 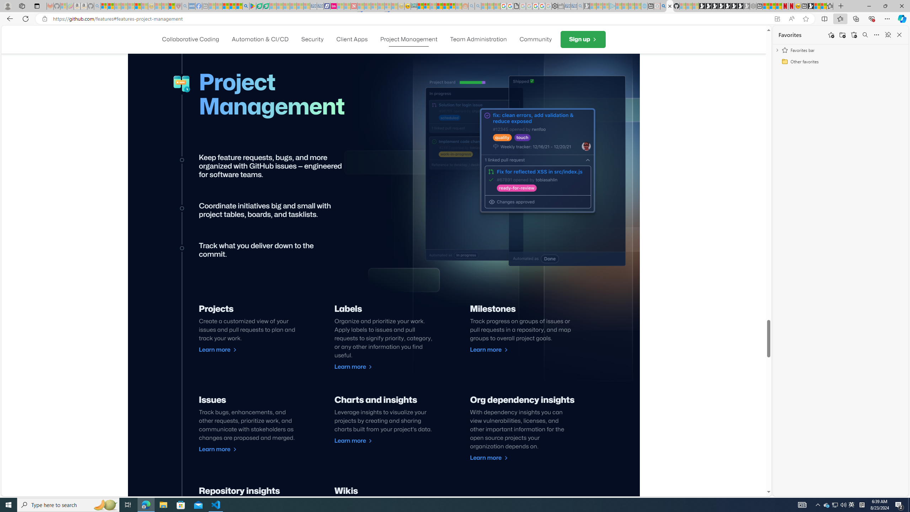 I want to click on Close favorites, so click(x=899, y=35).